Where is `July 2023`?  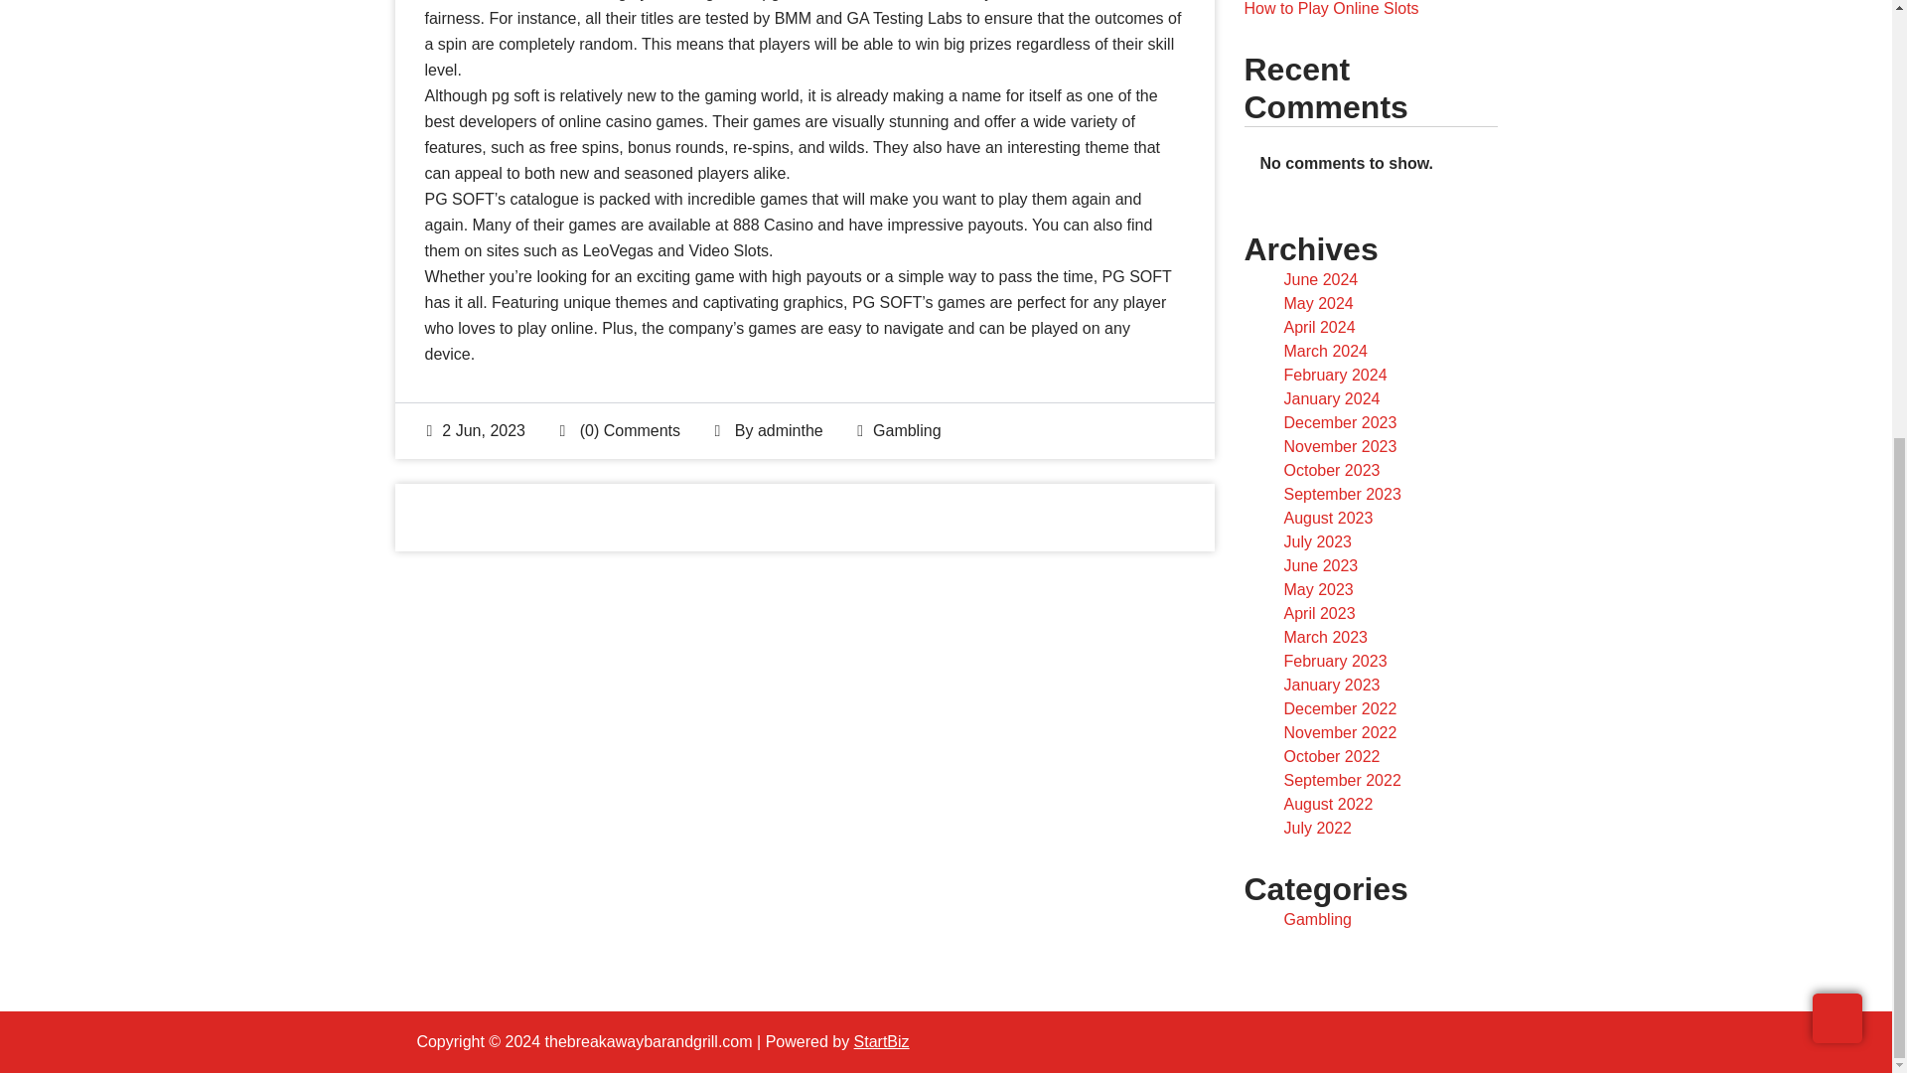
July 2023 is located at coordinates (1317, 541).